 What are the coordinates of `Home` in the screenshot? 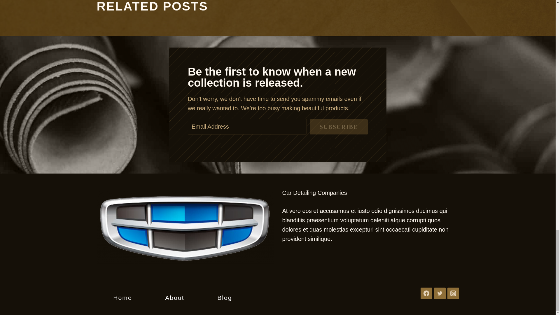 It's located at (122, 297).